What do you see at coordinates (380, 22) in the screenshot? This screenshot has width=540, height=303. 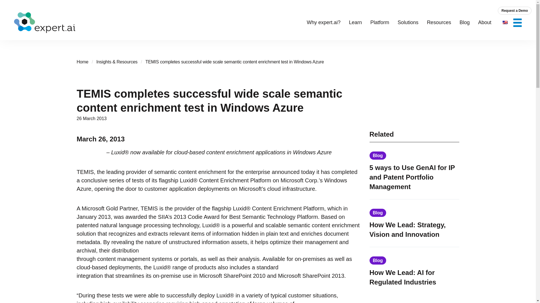 I see `Platform` at bounding box center [380, 22].